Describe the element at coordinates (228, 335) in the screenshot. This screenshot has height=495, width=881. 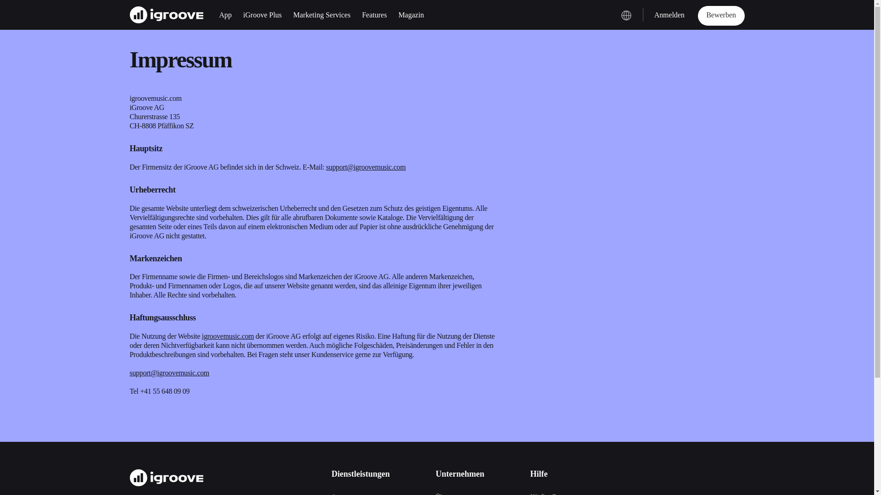
I see `igroovemusic.com` at that location.